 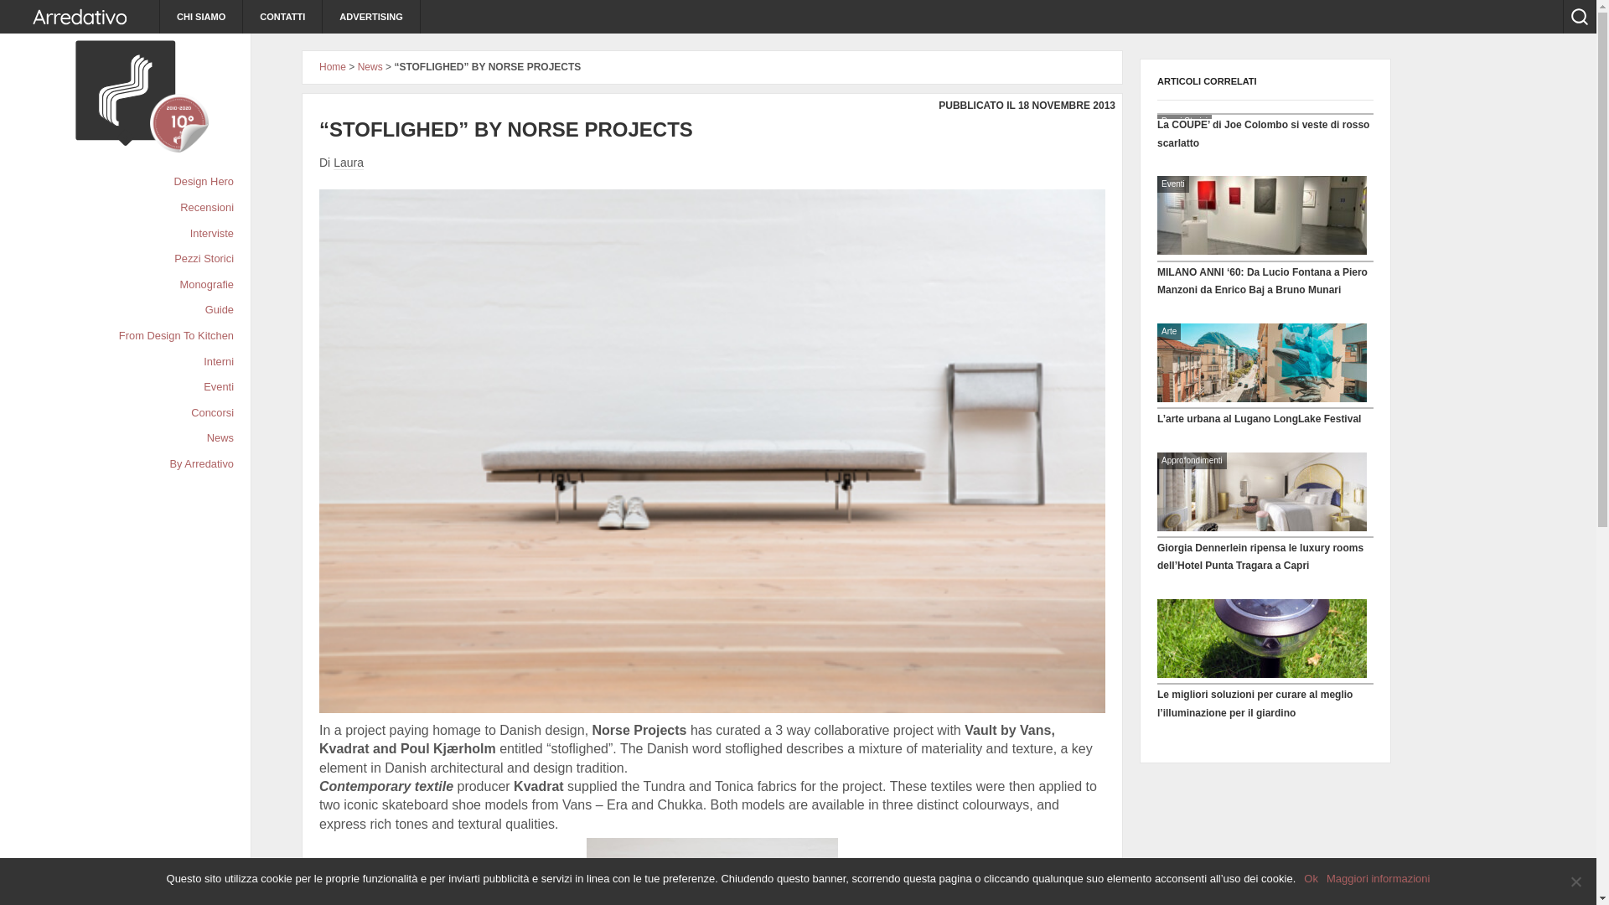 I want to click on News, so click(x=370, y=67).